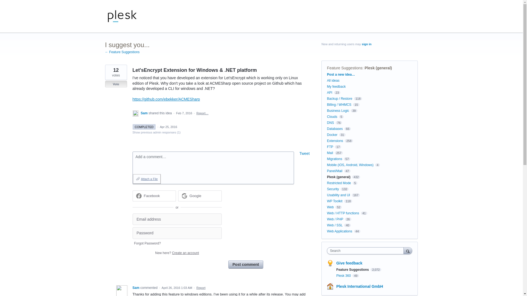 The width and height of the screenshot is (527, 296). What do you see at coordinates (144, 113) in the screenshot?
I see `Sam` at bounding box center [144, 113].